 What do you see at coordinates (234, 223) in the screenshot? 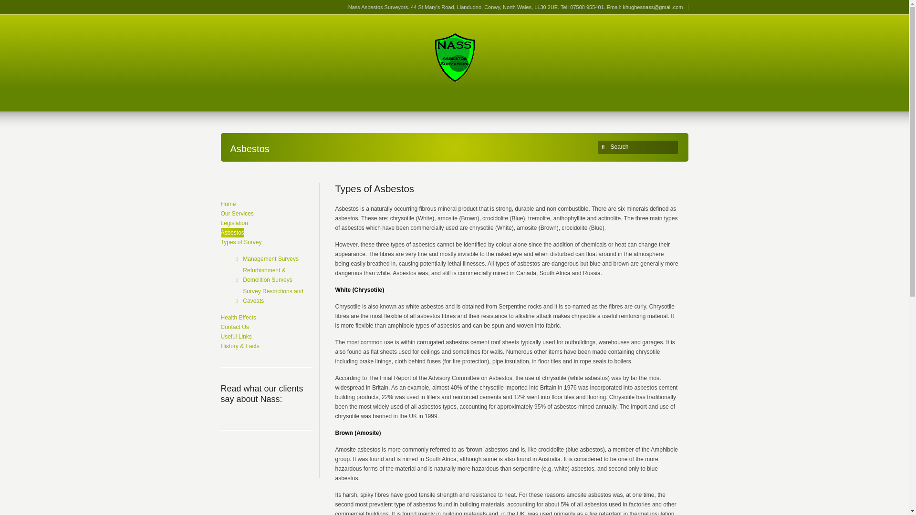
I see `Legislation` at bounding box center [234, 223].